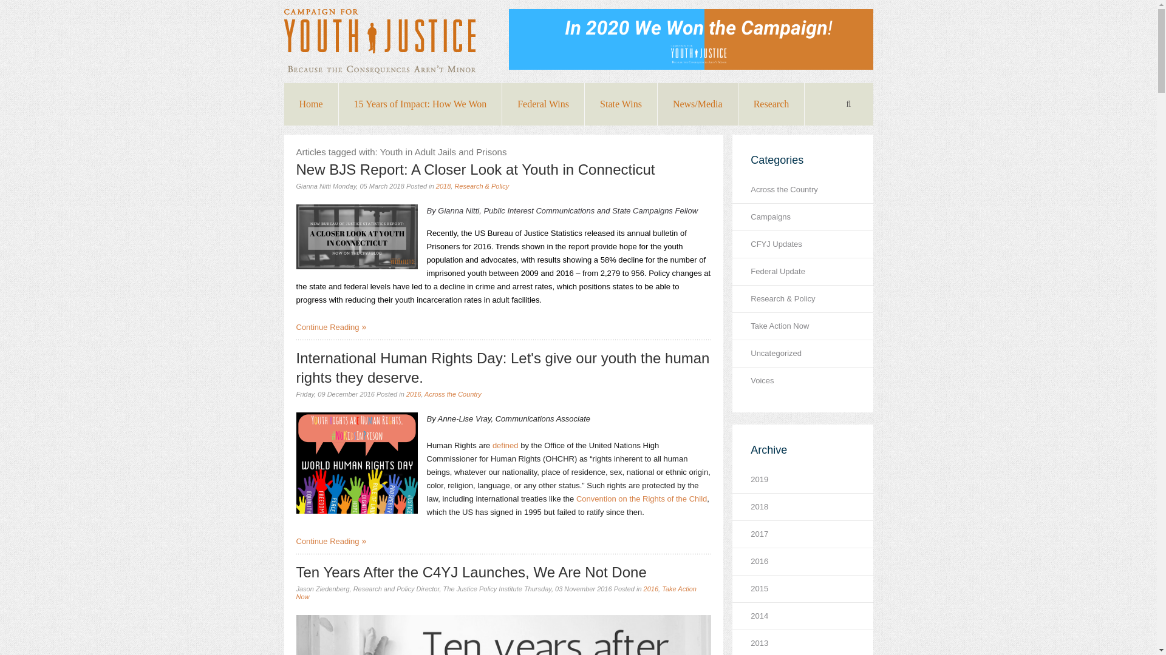  What do you see at coordinates (332, 327) in the screenshot?
I see `Continue Reading` at bounding box center [332, 327].